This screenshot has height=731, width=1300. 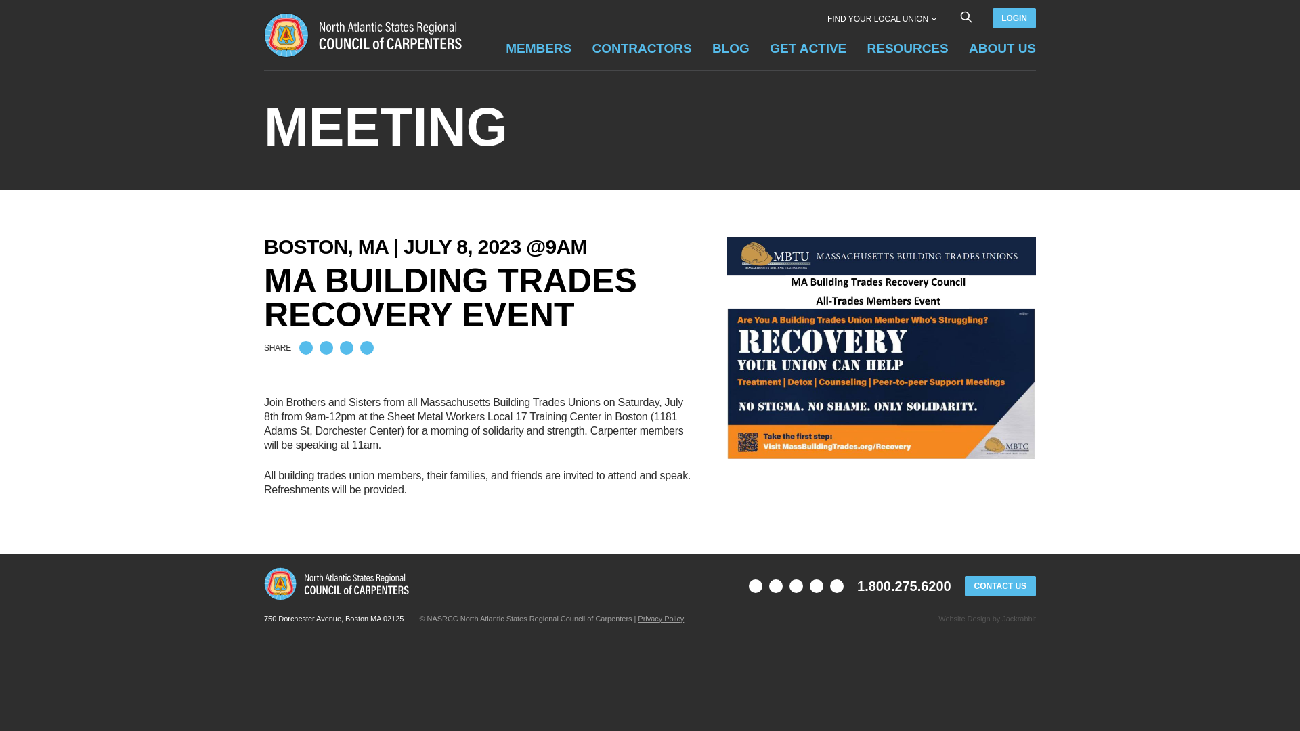 I want to click on Website Design by Jackrabbit, so click(x=1019, y=619).